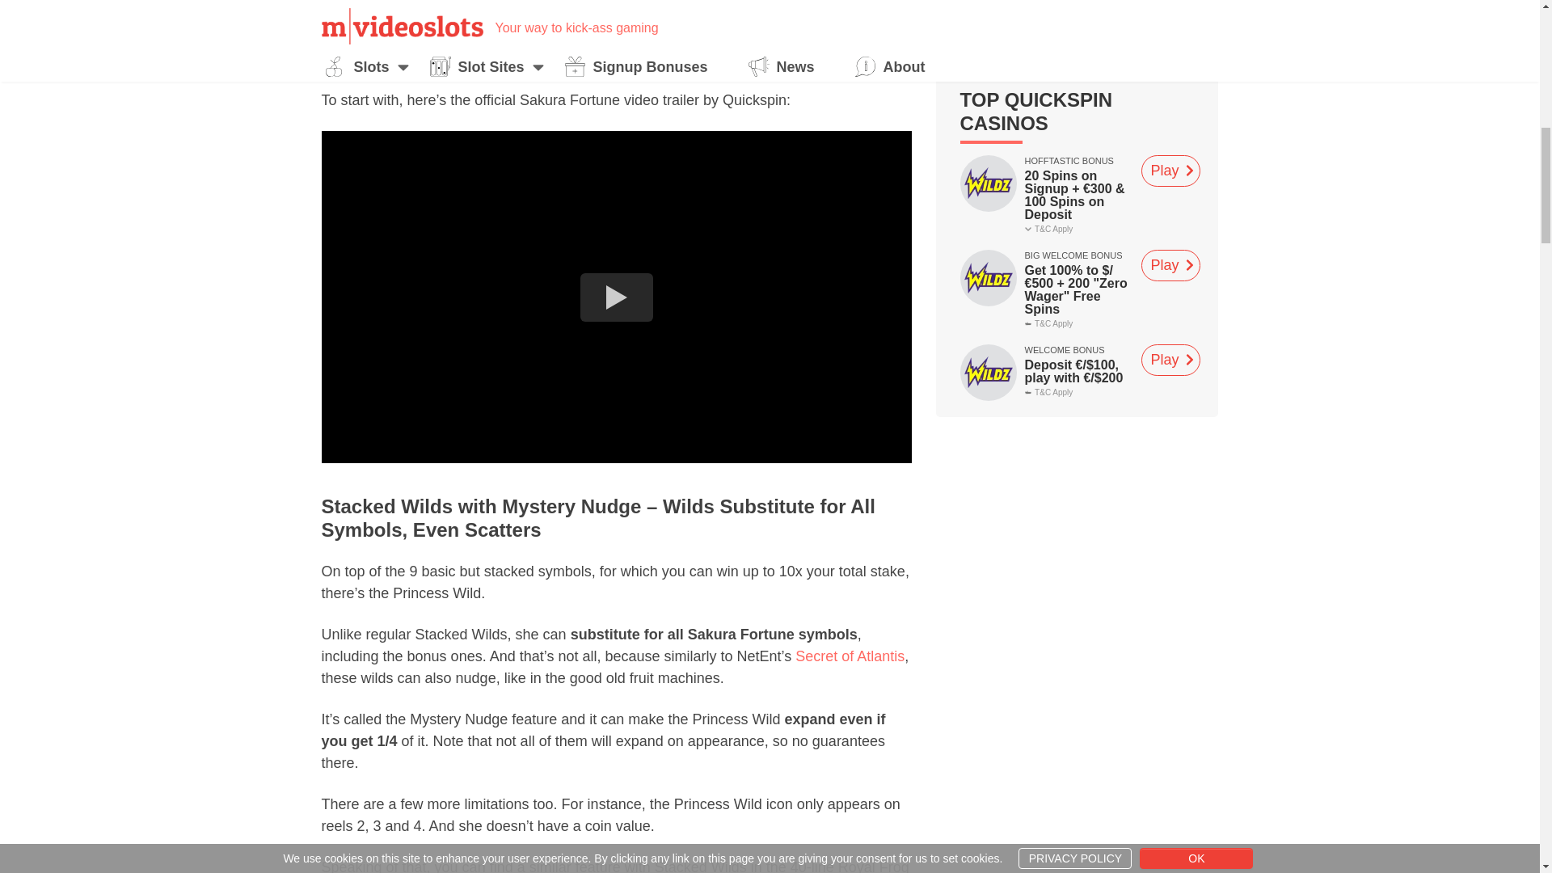 This screenshot has height=873, width=1552. What do you see at coordinates (1170, 241) in the screenshot?
I see `House of Jack` at bounding box center [1170, 241].